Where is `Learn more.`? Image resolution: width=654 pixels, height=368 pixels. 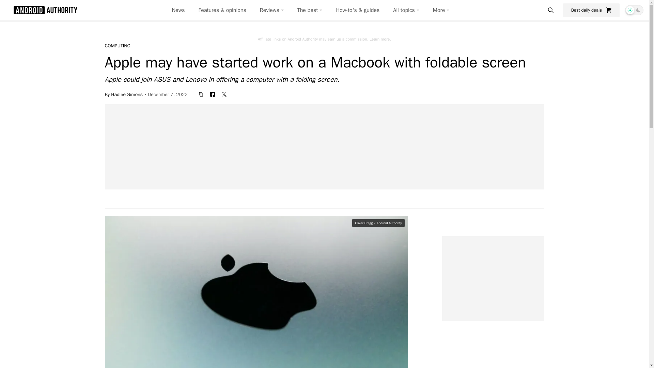 Learn more. is located at coordinates (380, 39).